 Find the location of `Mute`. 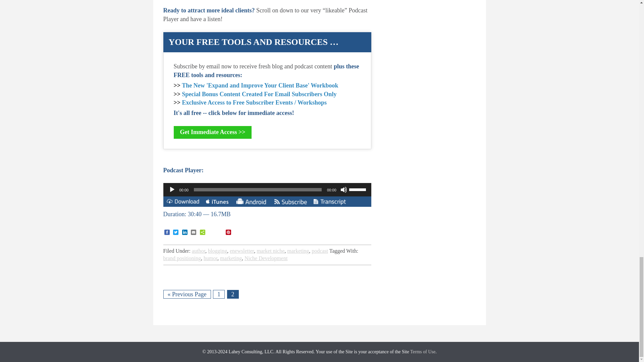

Mute is located at coordinates (343, 190).